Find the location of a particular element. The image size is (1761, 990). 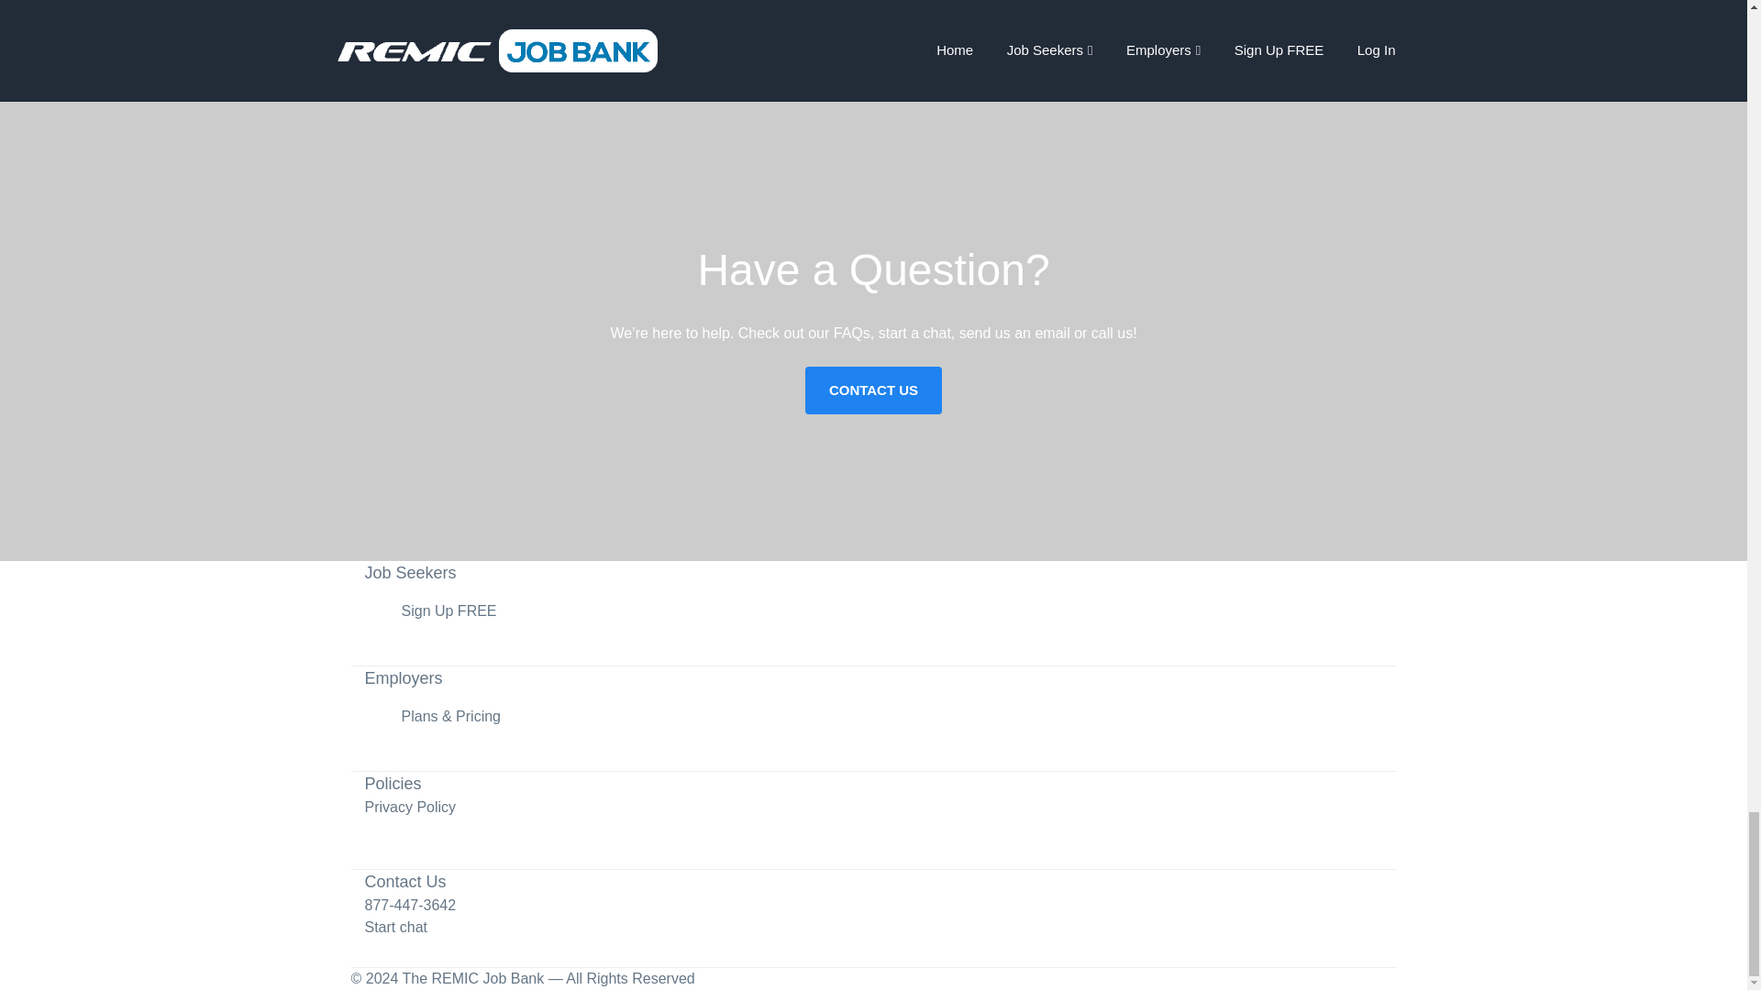

Sign Up FREE is located at coordinates (449, 610).